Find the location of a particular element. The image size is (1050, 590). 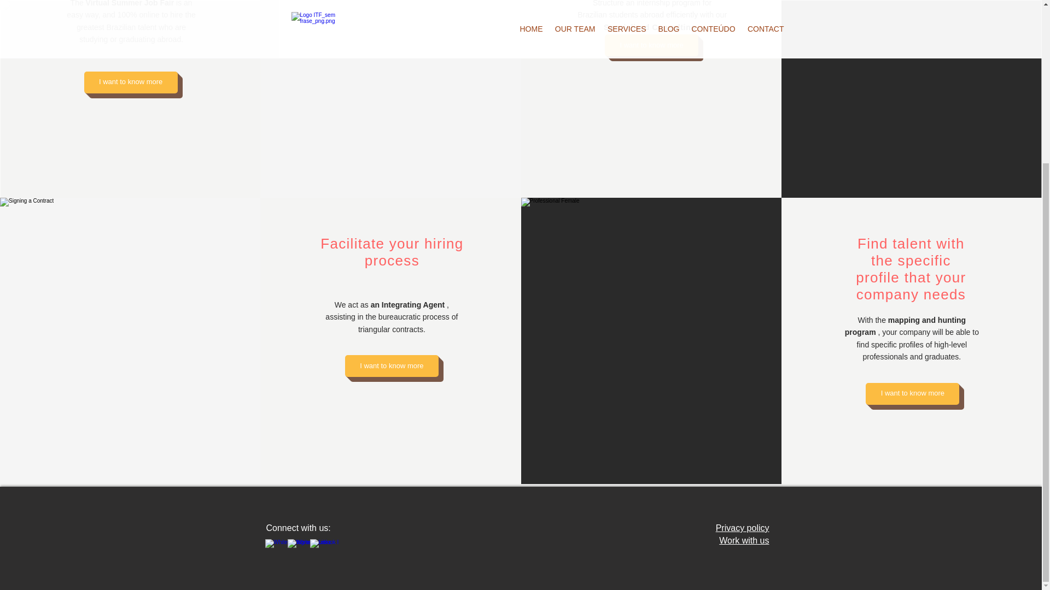

I want to know more is located at coordinates (912, 393).